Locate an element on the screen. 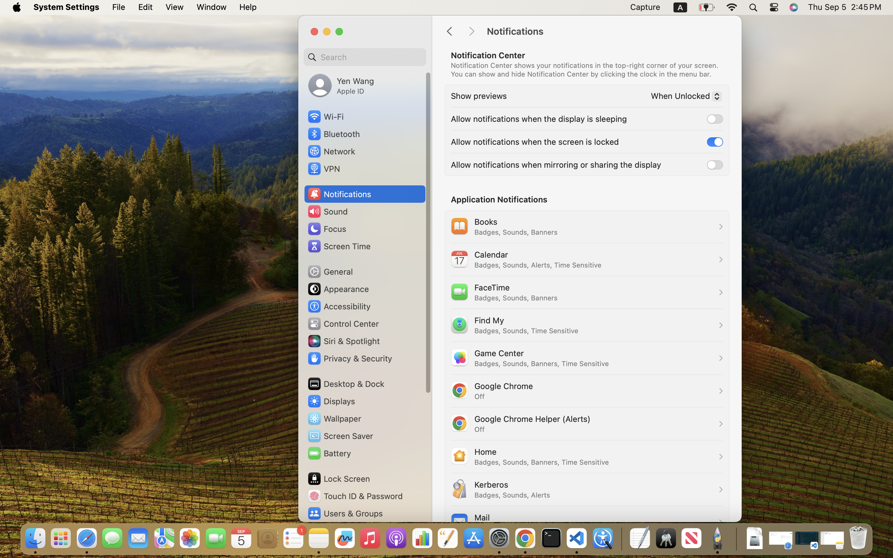 This screenshot has height=558, width=893. Touch ID & Password is located at coordinates (355, 496).